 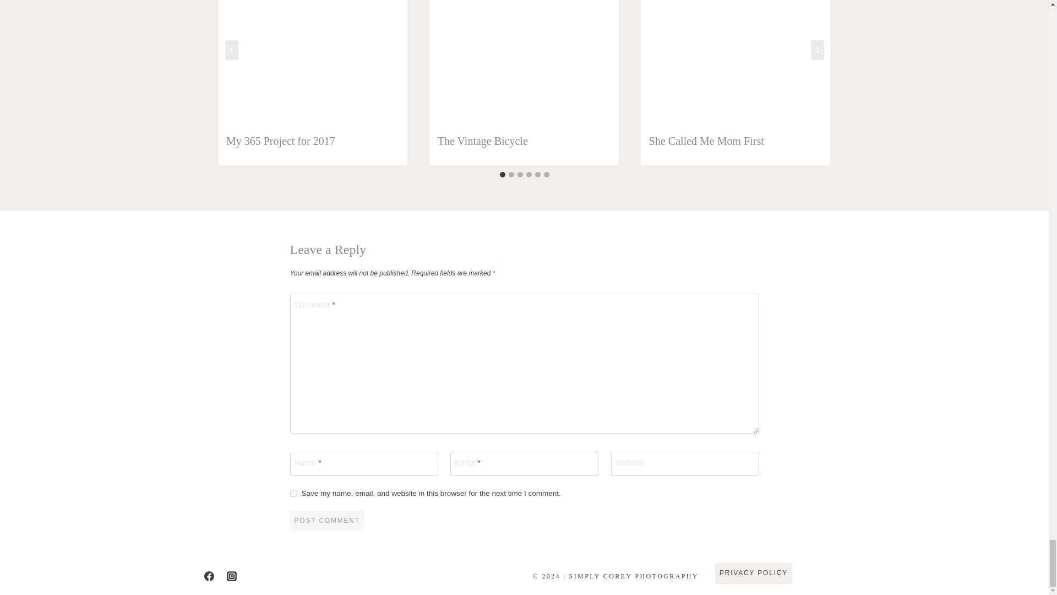 What do you see at coordinates (293, 493) in the screenshot?
I see `yes` at bounding box center [293, 493].